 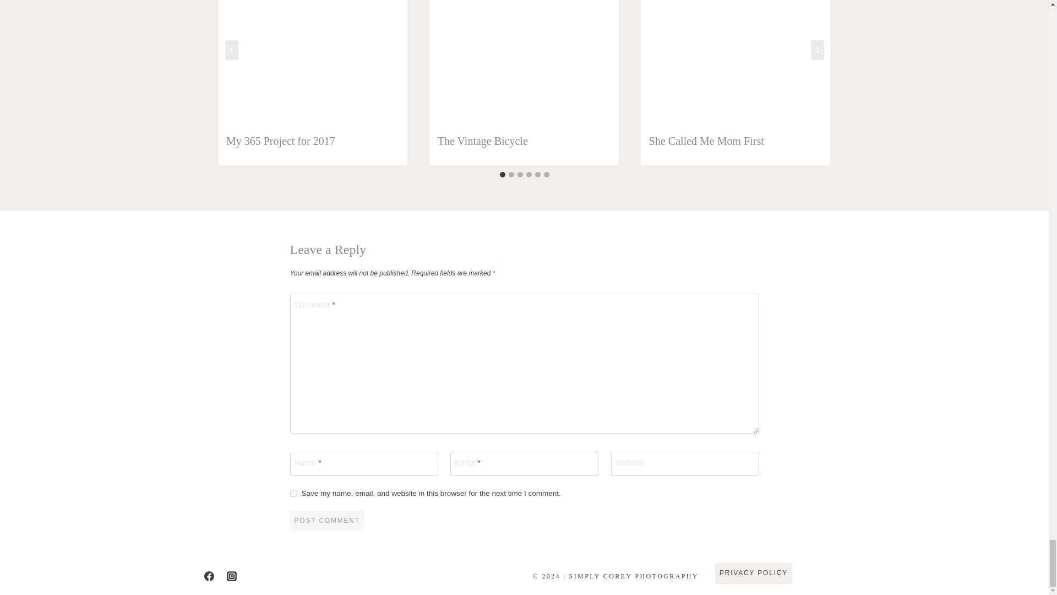 What do you see at coordinates (293, 493) in the screenshot?
I see `yes` at bounding box center [293, 493].